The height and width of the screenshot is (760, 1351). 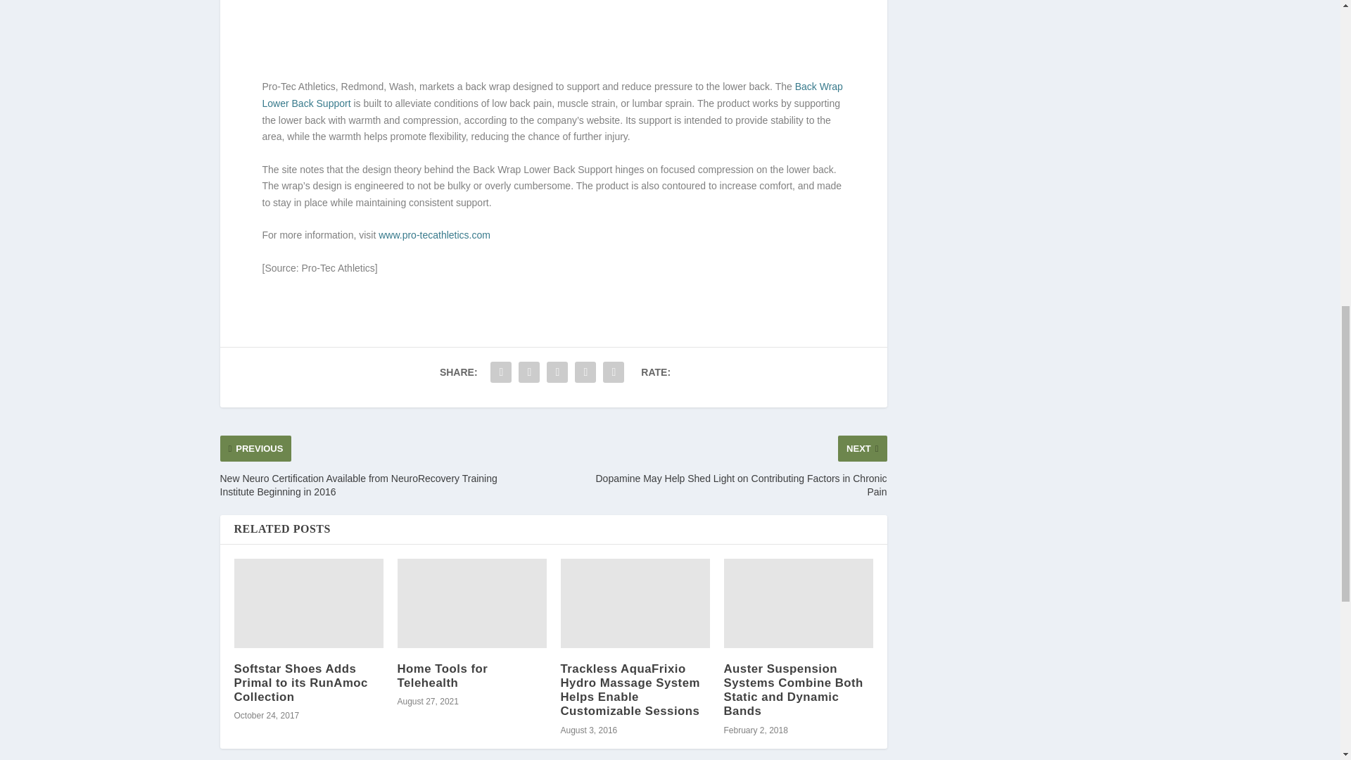 I want to click on Home Tools for Telehealth, so click(x=471, y=603).